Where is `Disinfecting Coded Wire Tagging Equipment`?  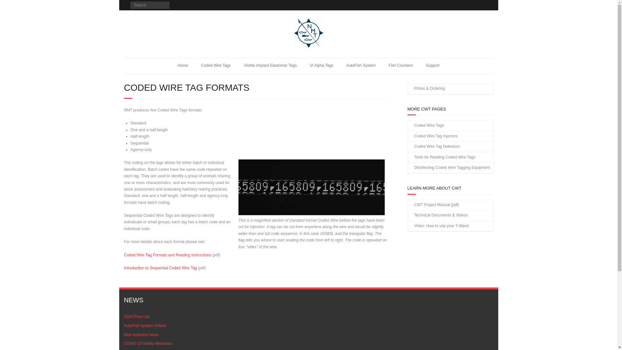
Disinfecting Coded Wire Tagging Equipment is located at coordinates (448, 168).